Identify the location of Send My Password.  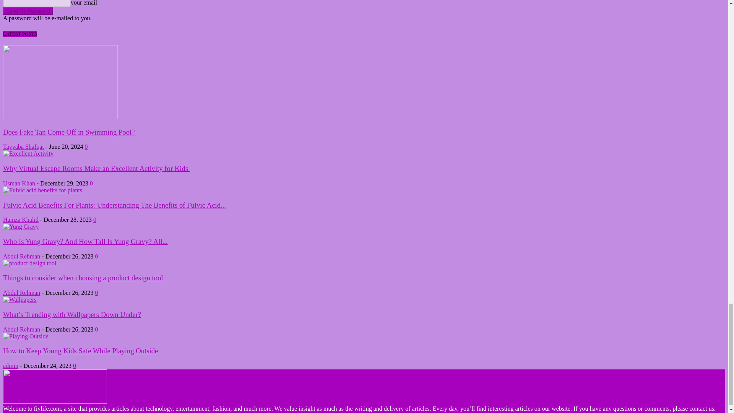
(28, 11).